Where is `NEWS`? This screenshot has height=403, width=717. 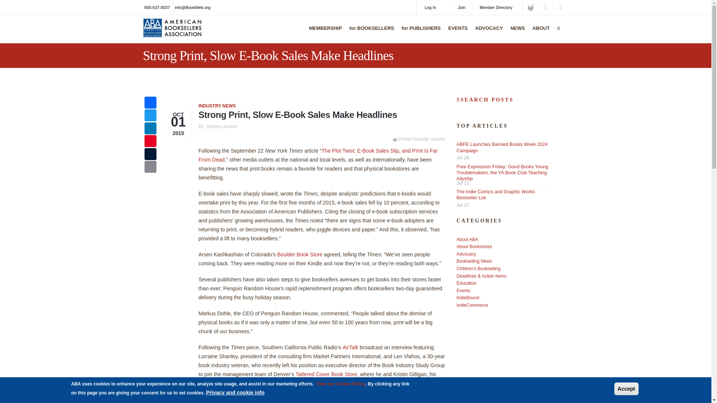
NEWS is located at coordinates (516, 33).